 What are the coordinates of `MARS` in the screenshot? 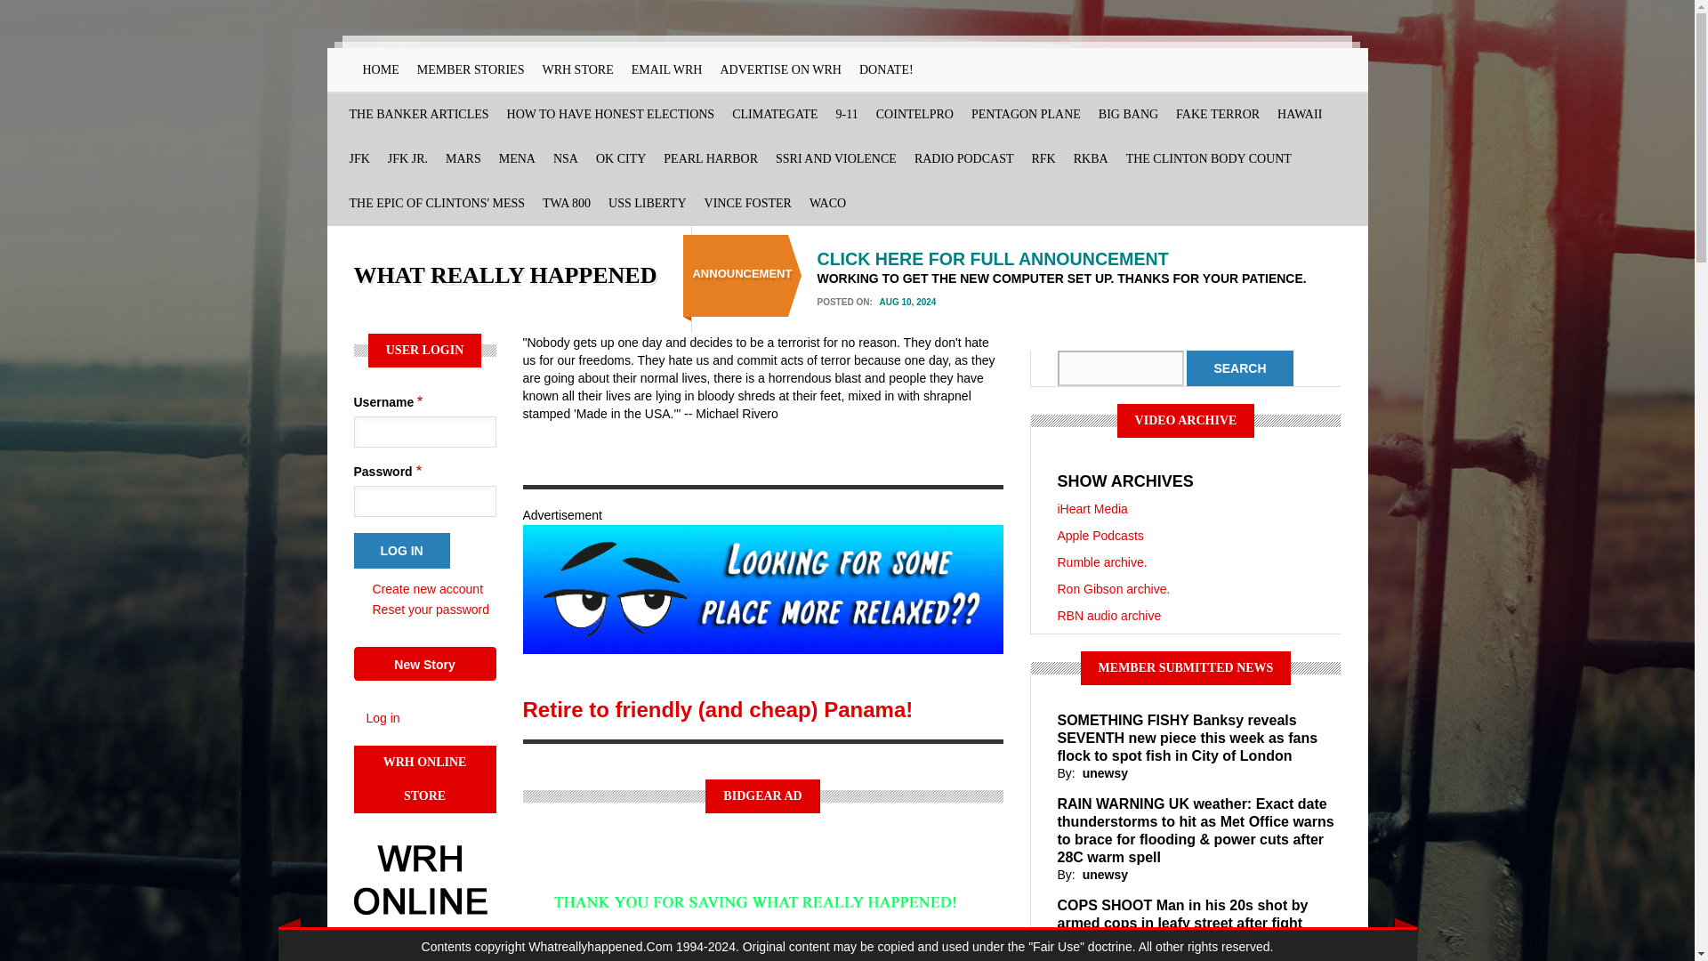 It's located at (463, 159).